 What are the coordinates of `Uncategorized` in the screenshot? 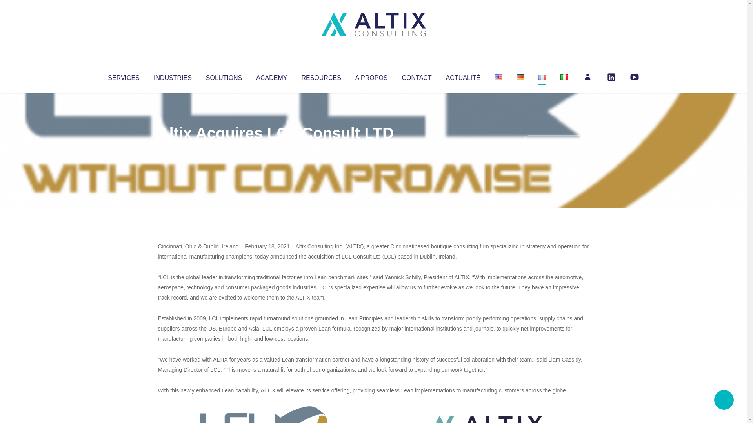 It's located at (274, 149).